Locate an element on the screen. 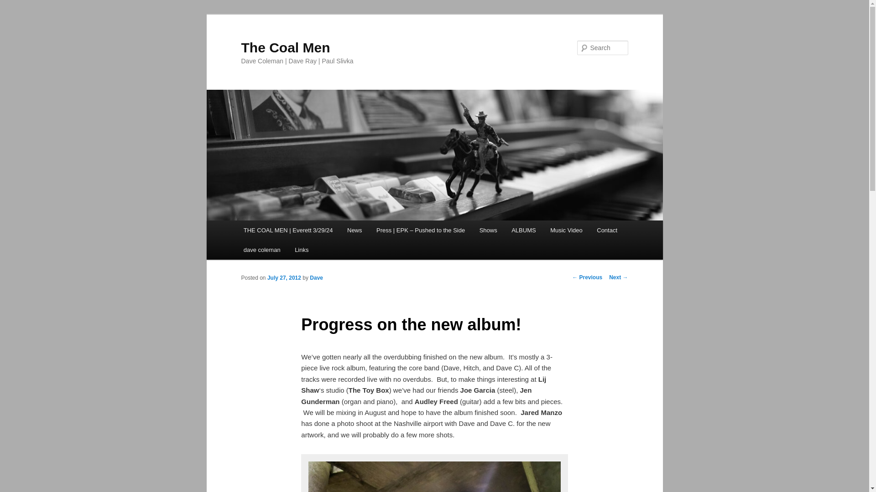 The height and width of the screenshot is (492, 876). ALBUMS is located at coordinates (524, 230).